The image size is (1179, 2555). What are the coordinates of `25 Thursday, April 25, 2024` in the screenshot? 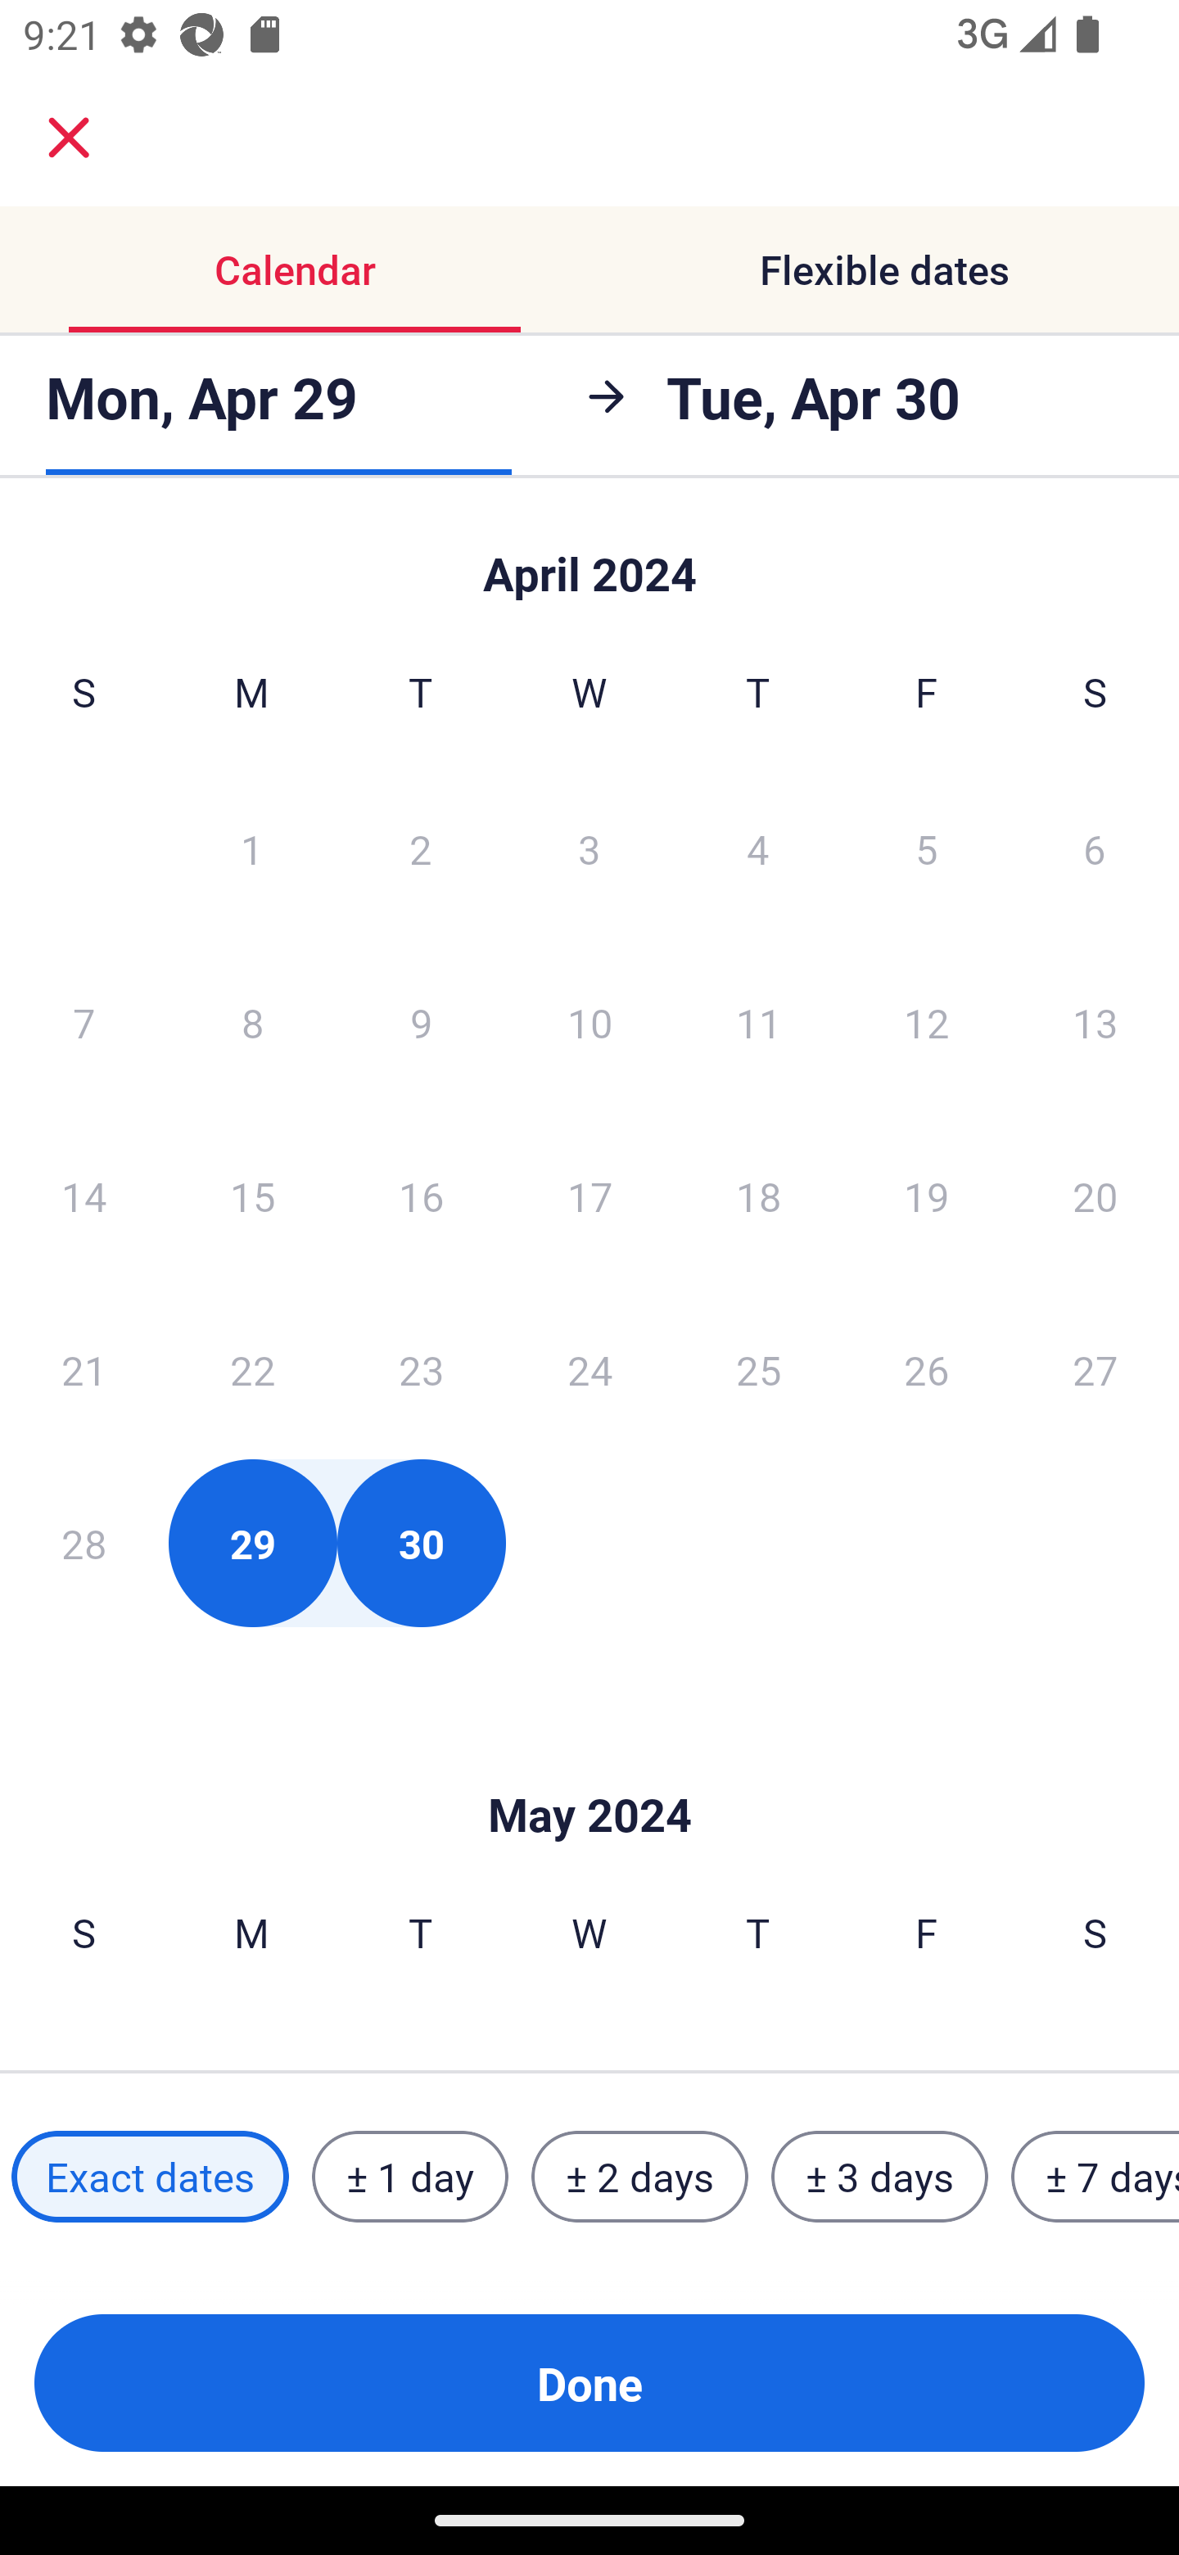 It's located at (758, 1369).